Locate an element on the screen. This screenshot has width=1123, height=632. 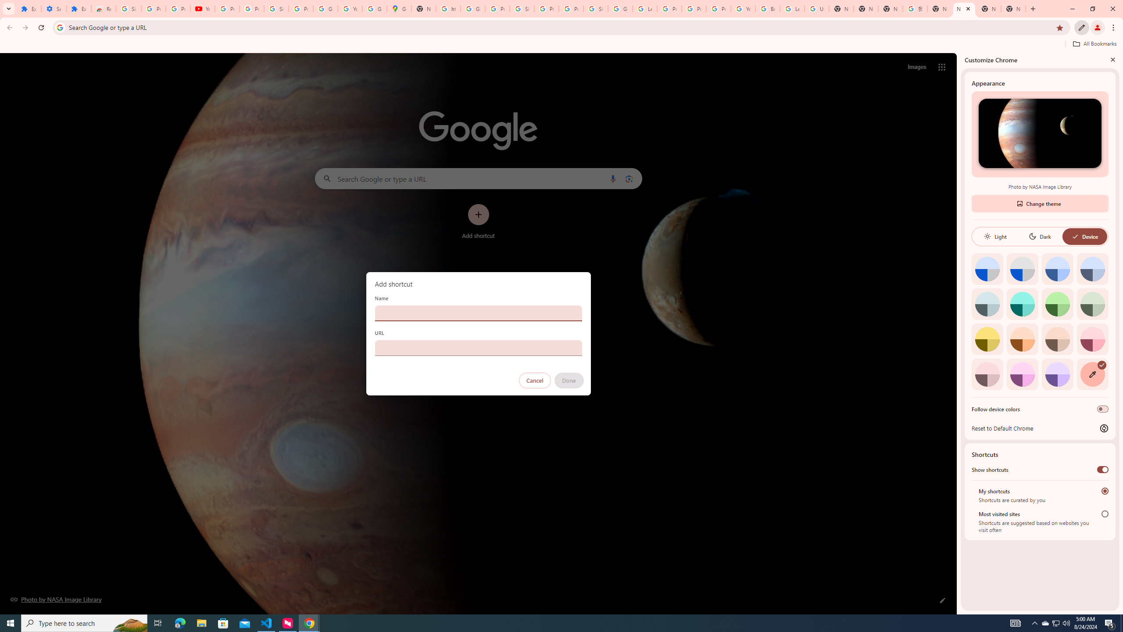
Show shortcuts is located at coordinates (1103, 470).